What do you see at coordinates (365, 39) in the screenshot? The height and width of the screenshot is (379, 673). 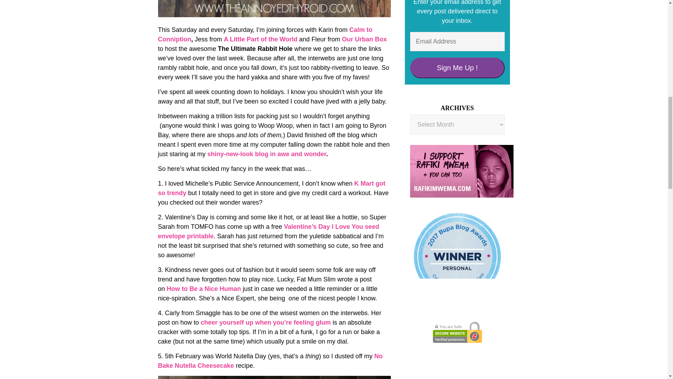 I see `Our Urban Box` at bounding box center [365, 39].